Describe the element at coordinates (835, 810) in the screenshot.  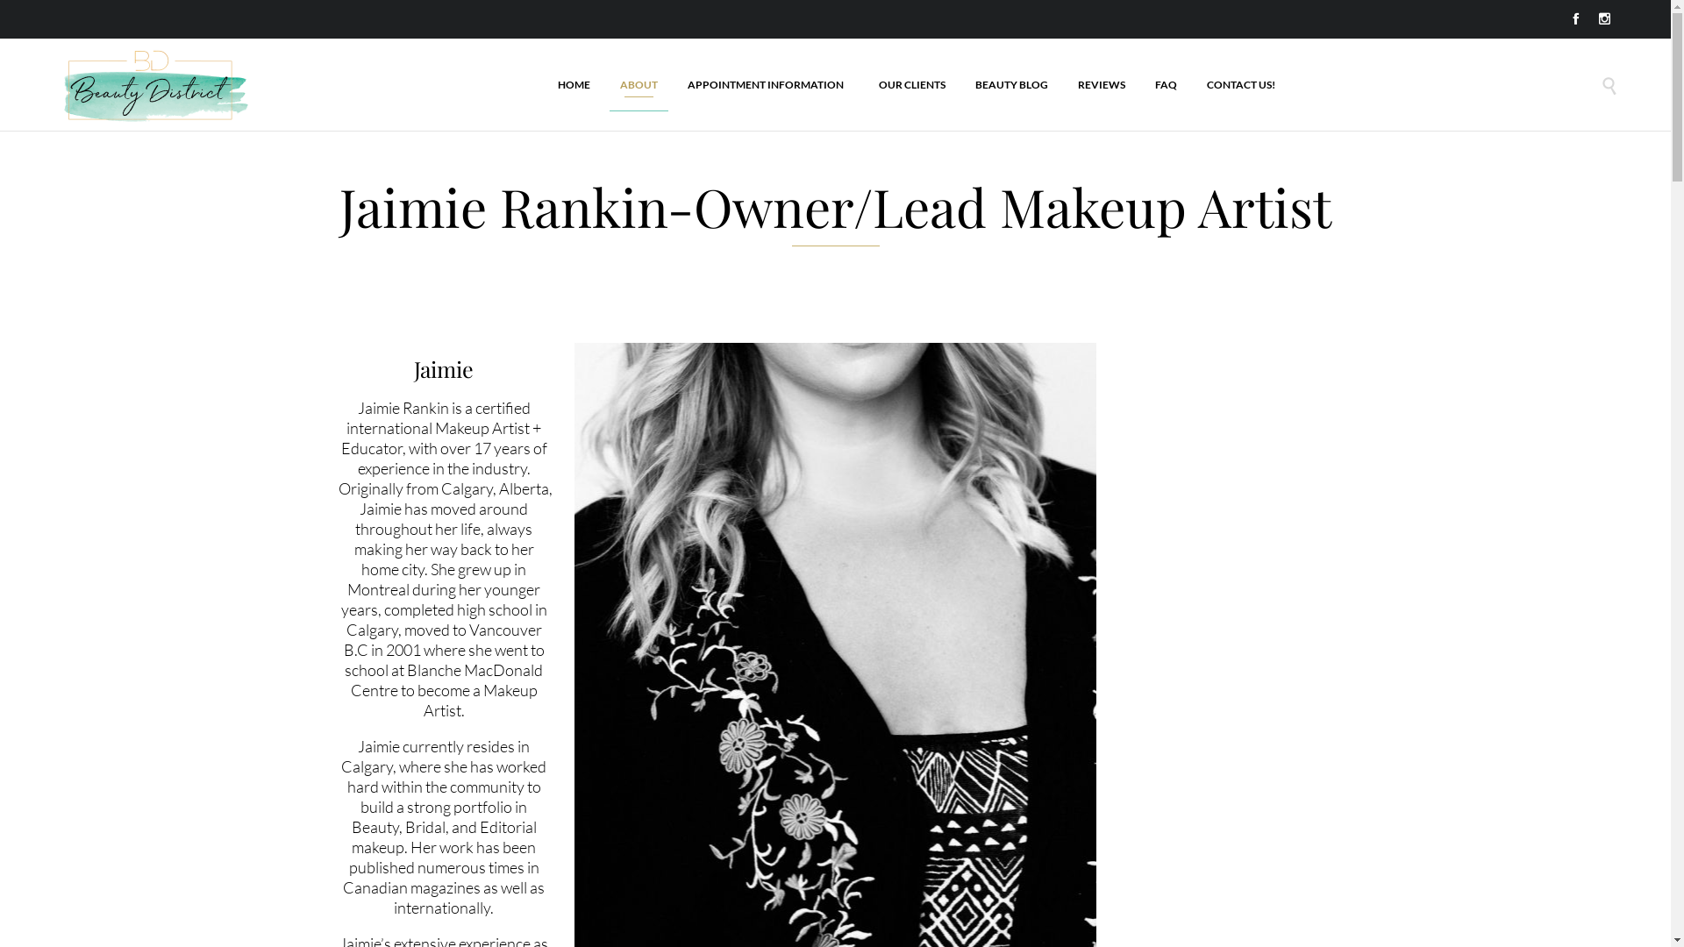
I see `info@beautydistrict.ca` at that location.